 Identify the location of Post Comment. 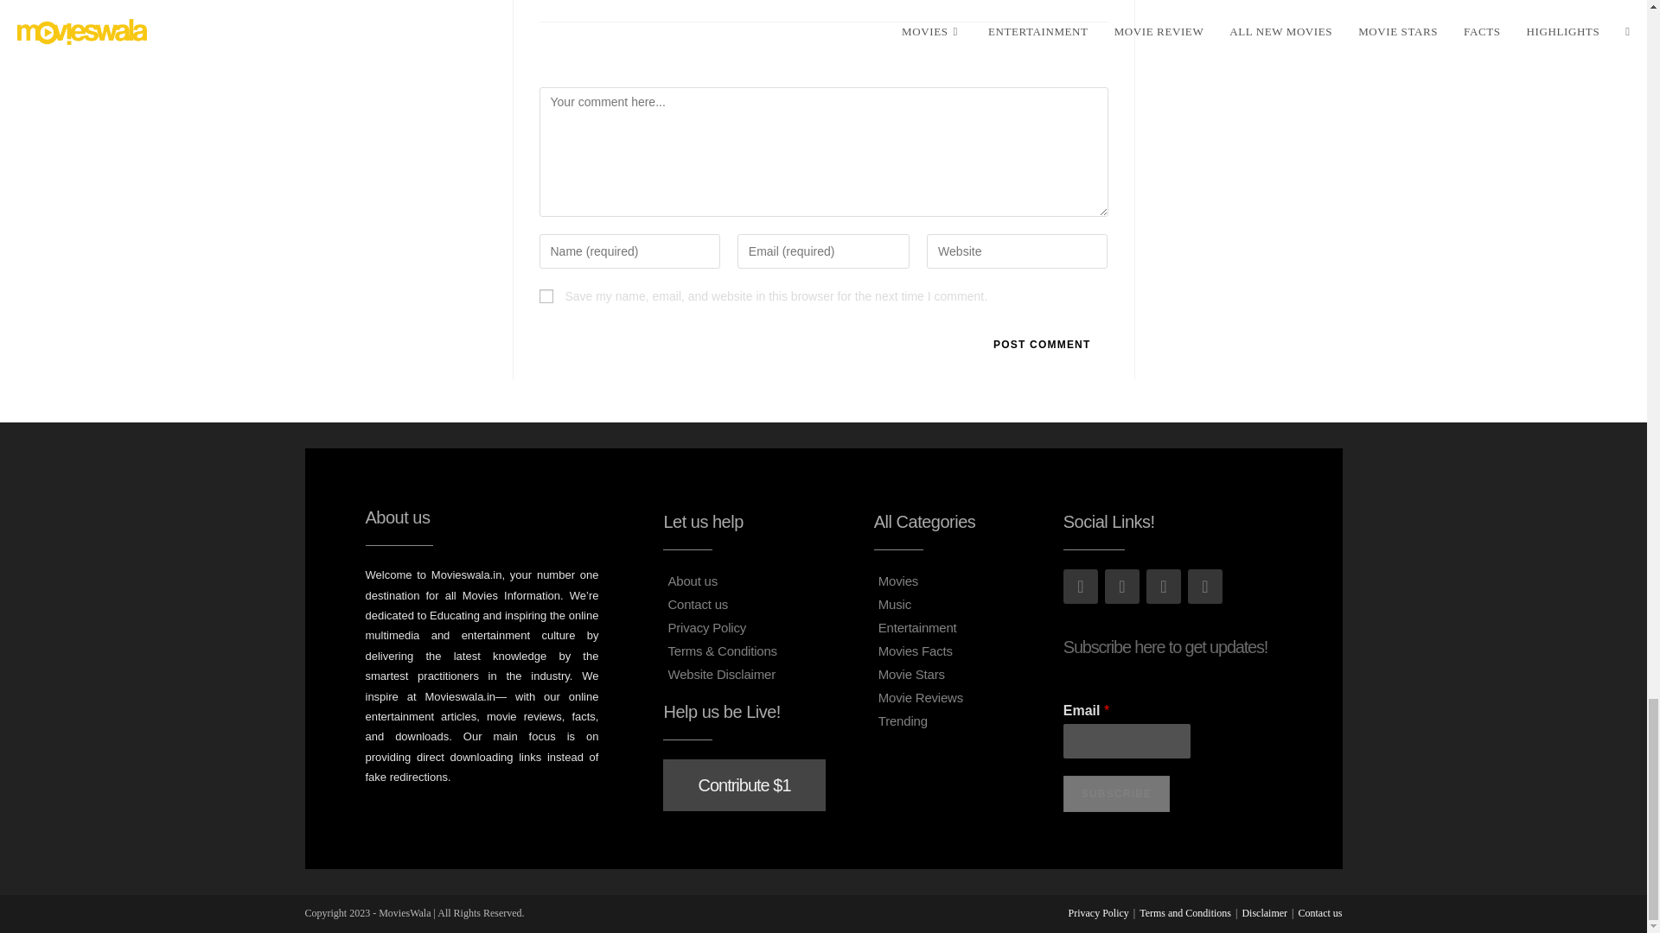
(1041, 345).